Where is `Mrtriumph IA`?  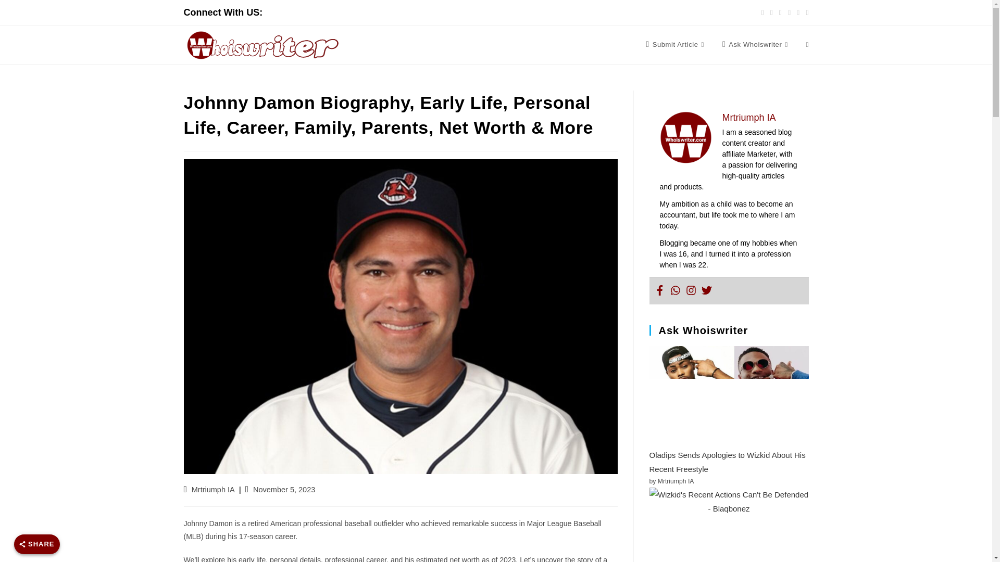
Mrtriumph IA is located at coordinates (214, 490).